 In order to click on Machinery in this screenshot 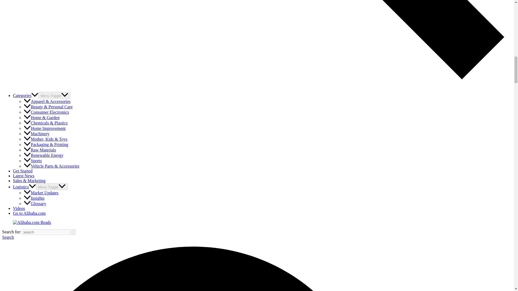, I will do `click(36, 134)`.